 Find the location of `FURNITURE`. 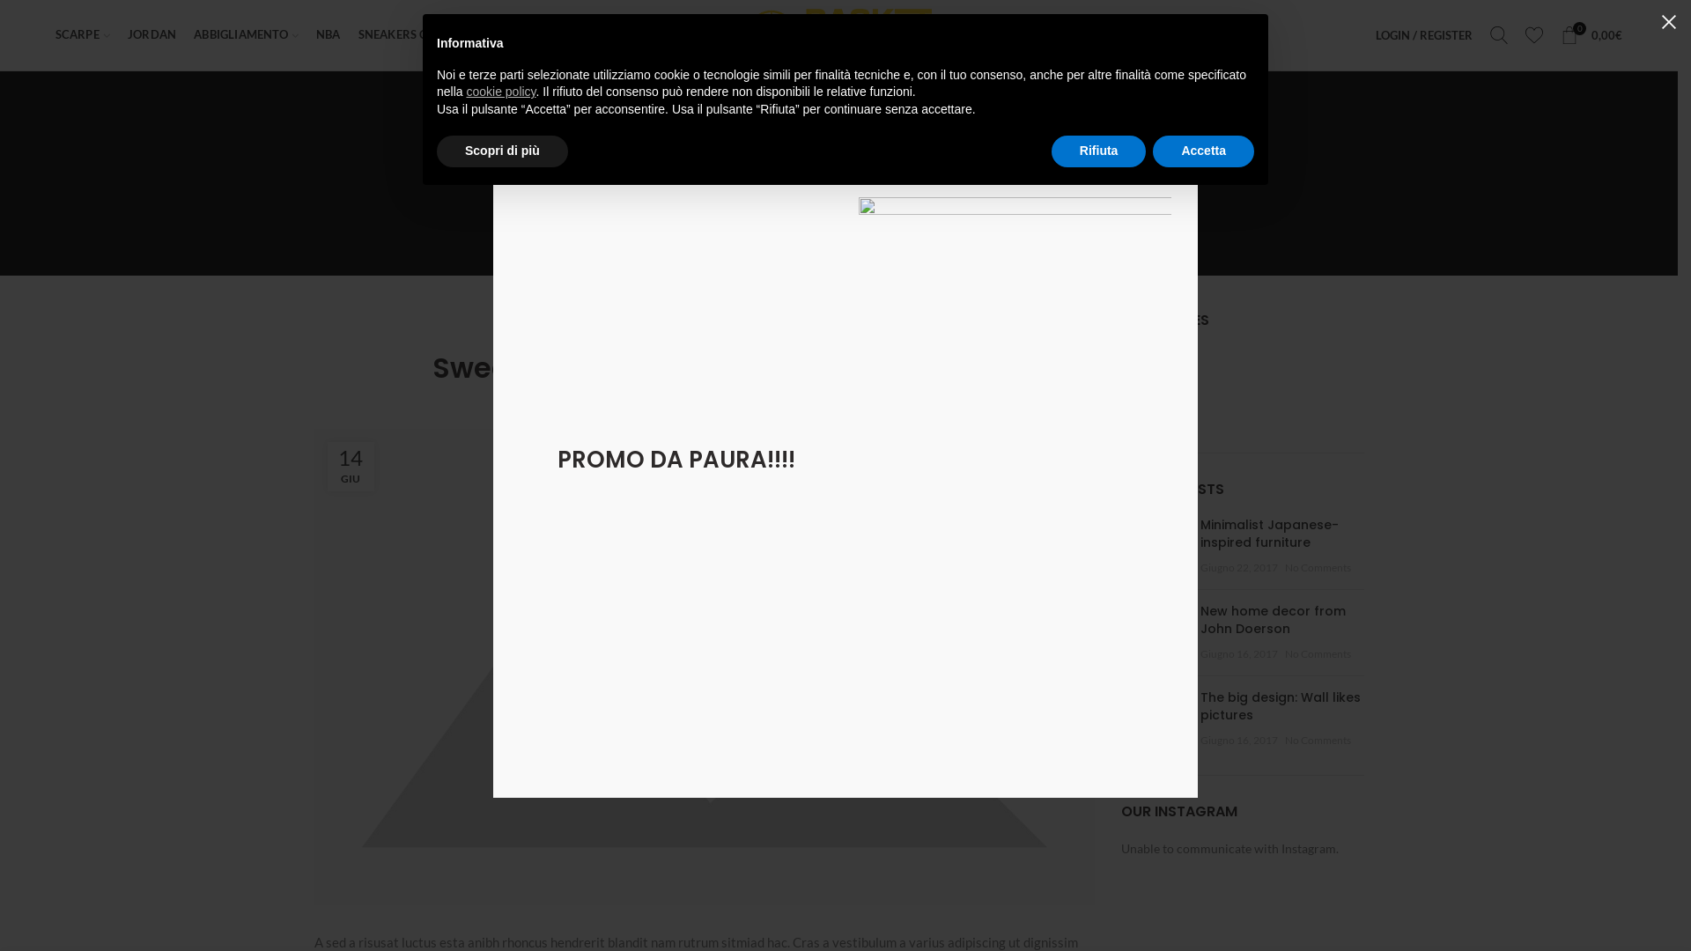

FURNITURE is located at coordinates (705, 322).